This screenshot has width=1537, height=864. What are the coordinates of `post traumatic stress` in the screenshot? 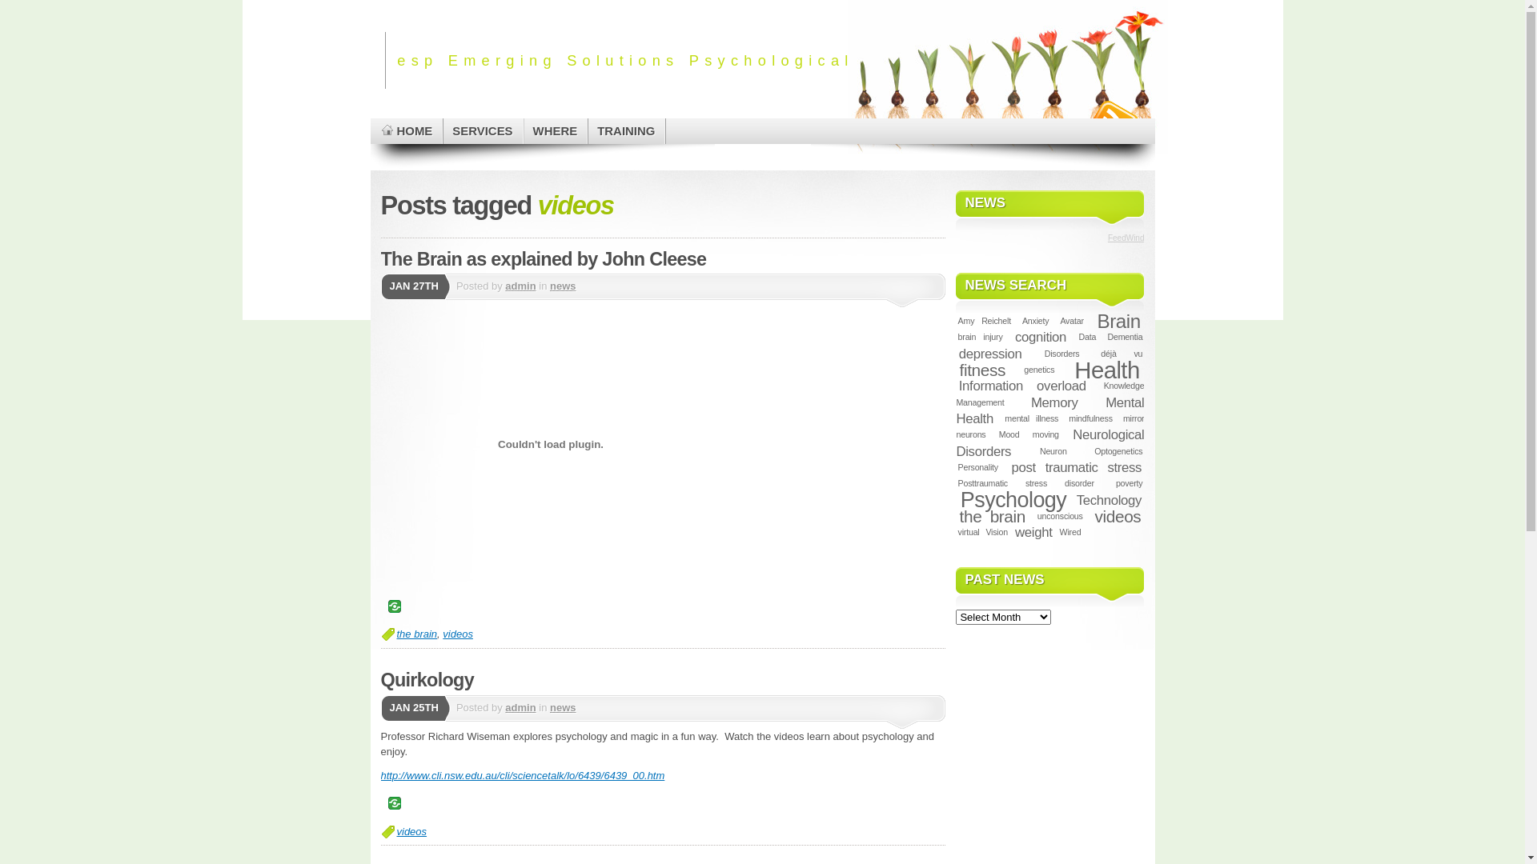 It's located at (1076, 467).